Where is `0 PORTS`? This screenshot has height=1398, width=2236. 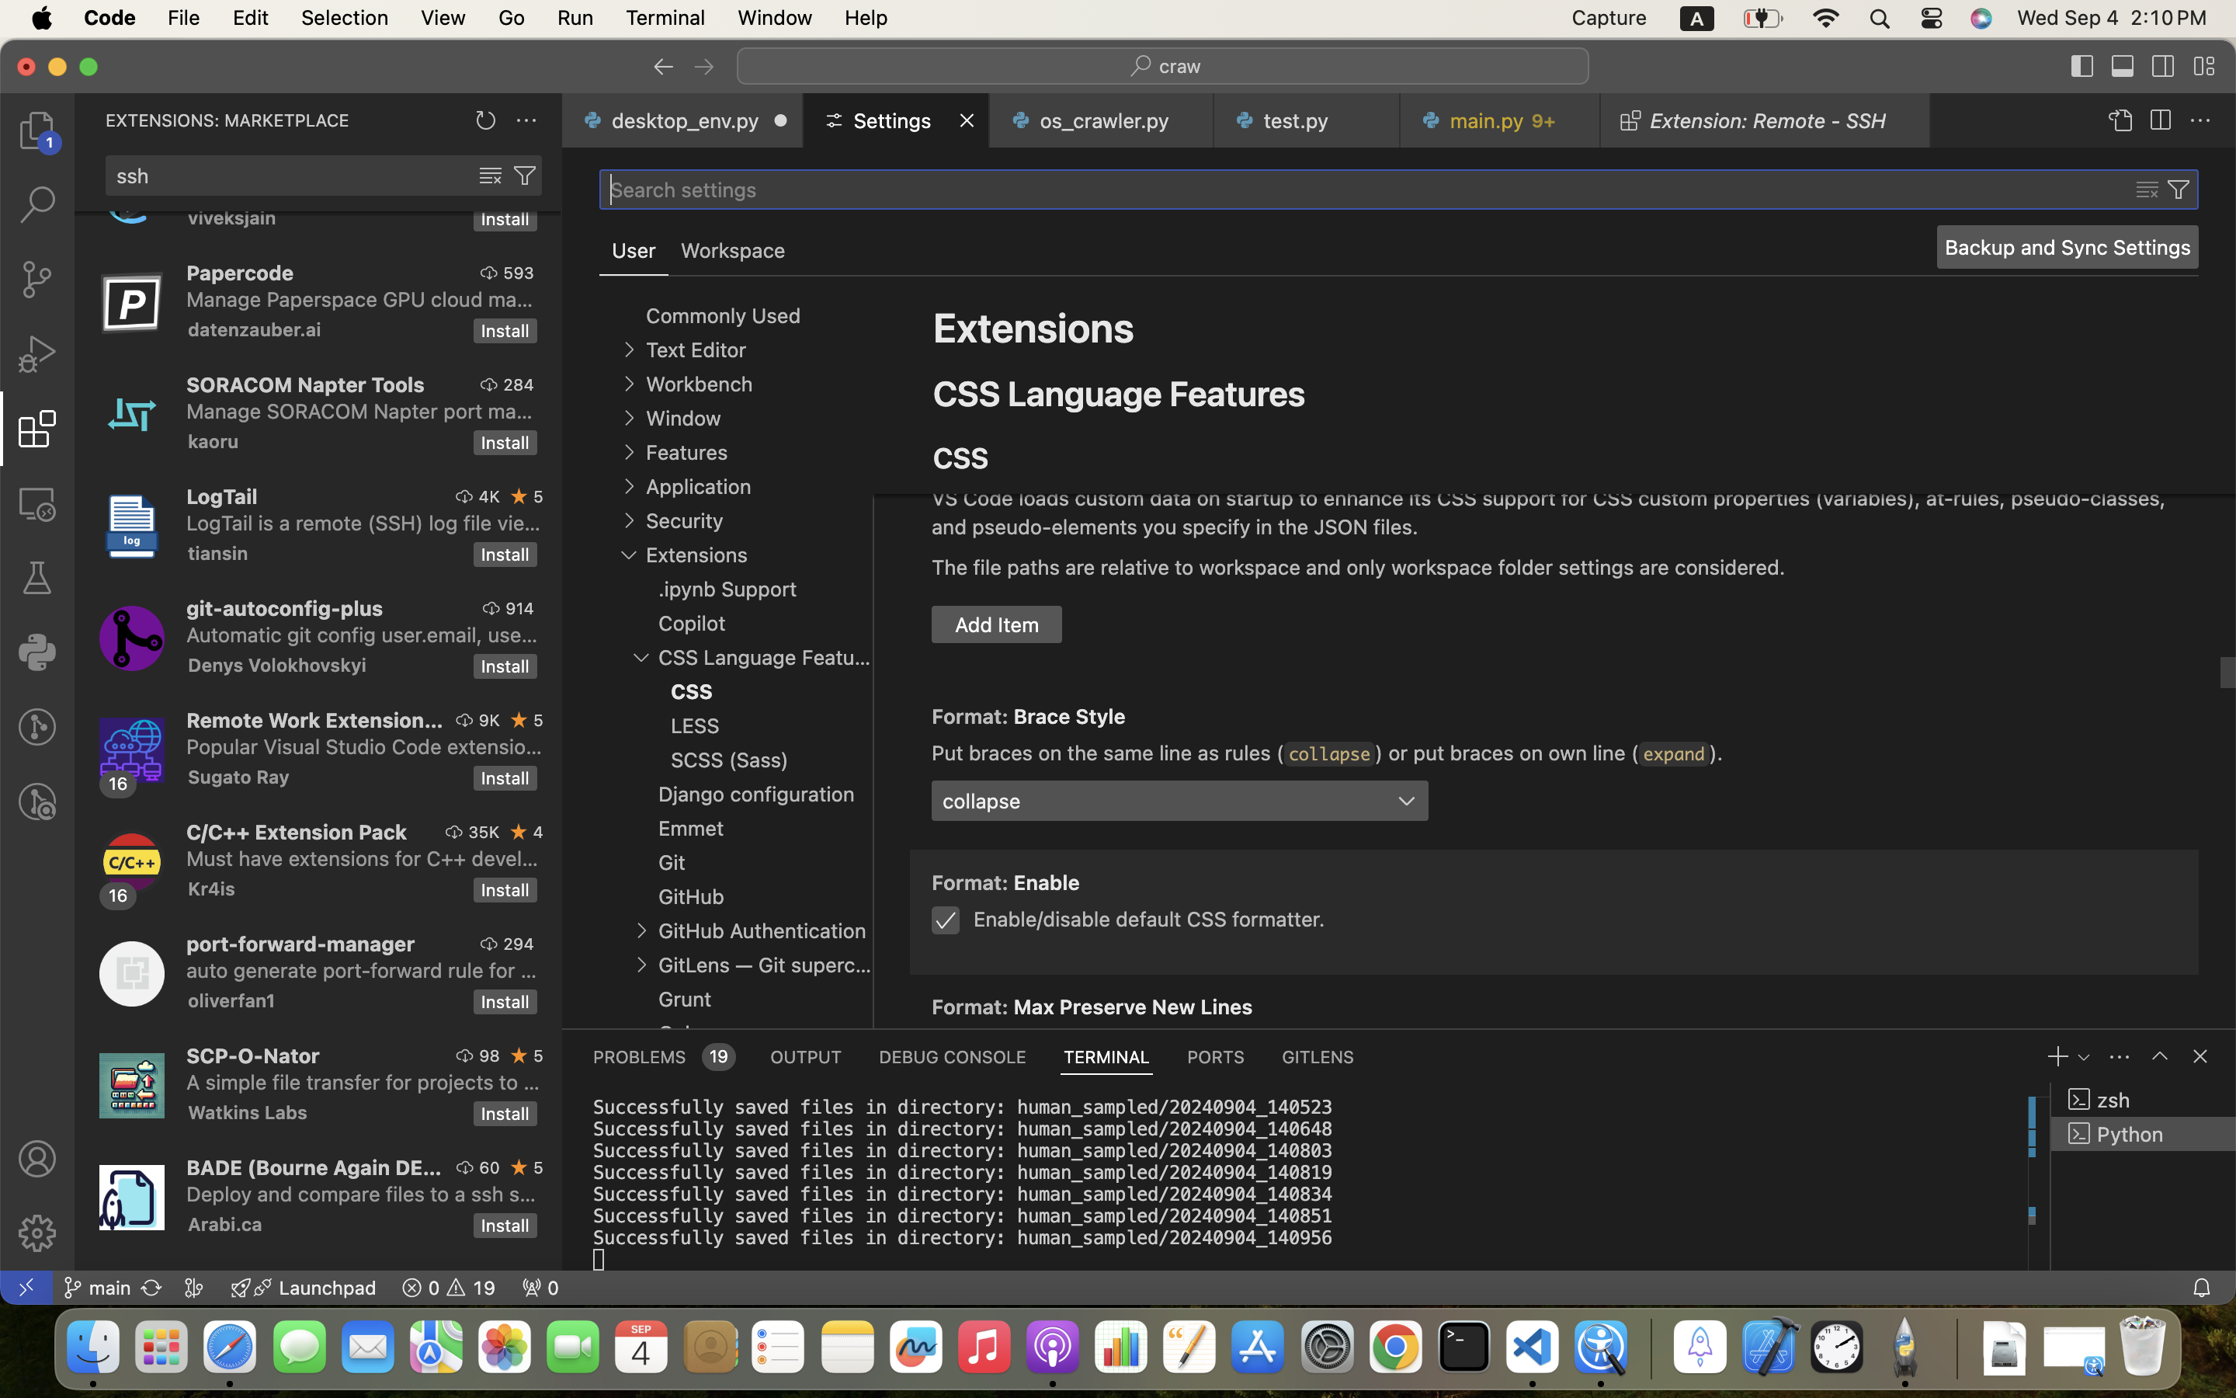
0 PORTS is located at coordinates (1217, 1056).